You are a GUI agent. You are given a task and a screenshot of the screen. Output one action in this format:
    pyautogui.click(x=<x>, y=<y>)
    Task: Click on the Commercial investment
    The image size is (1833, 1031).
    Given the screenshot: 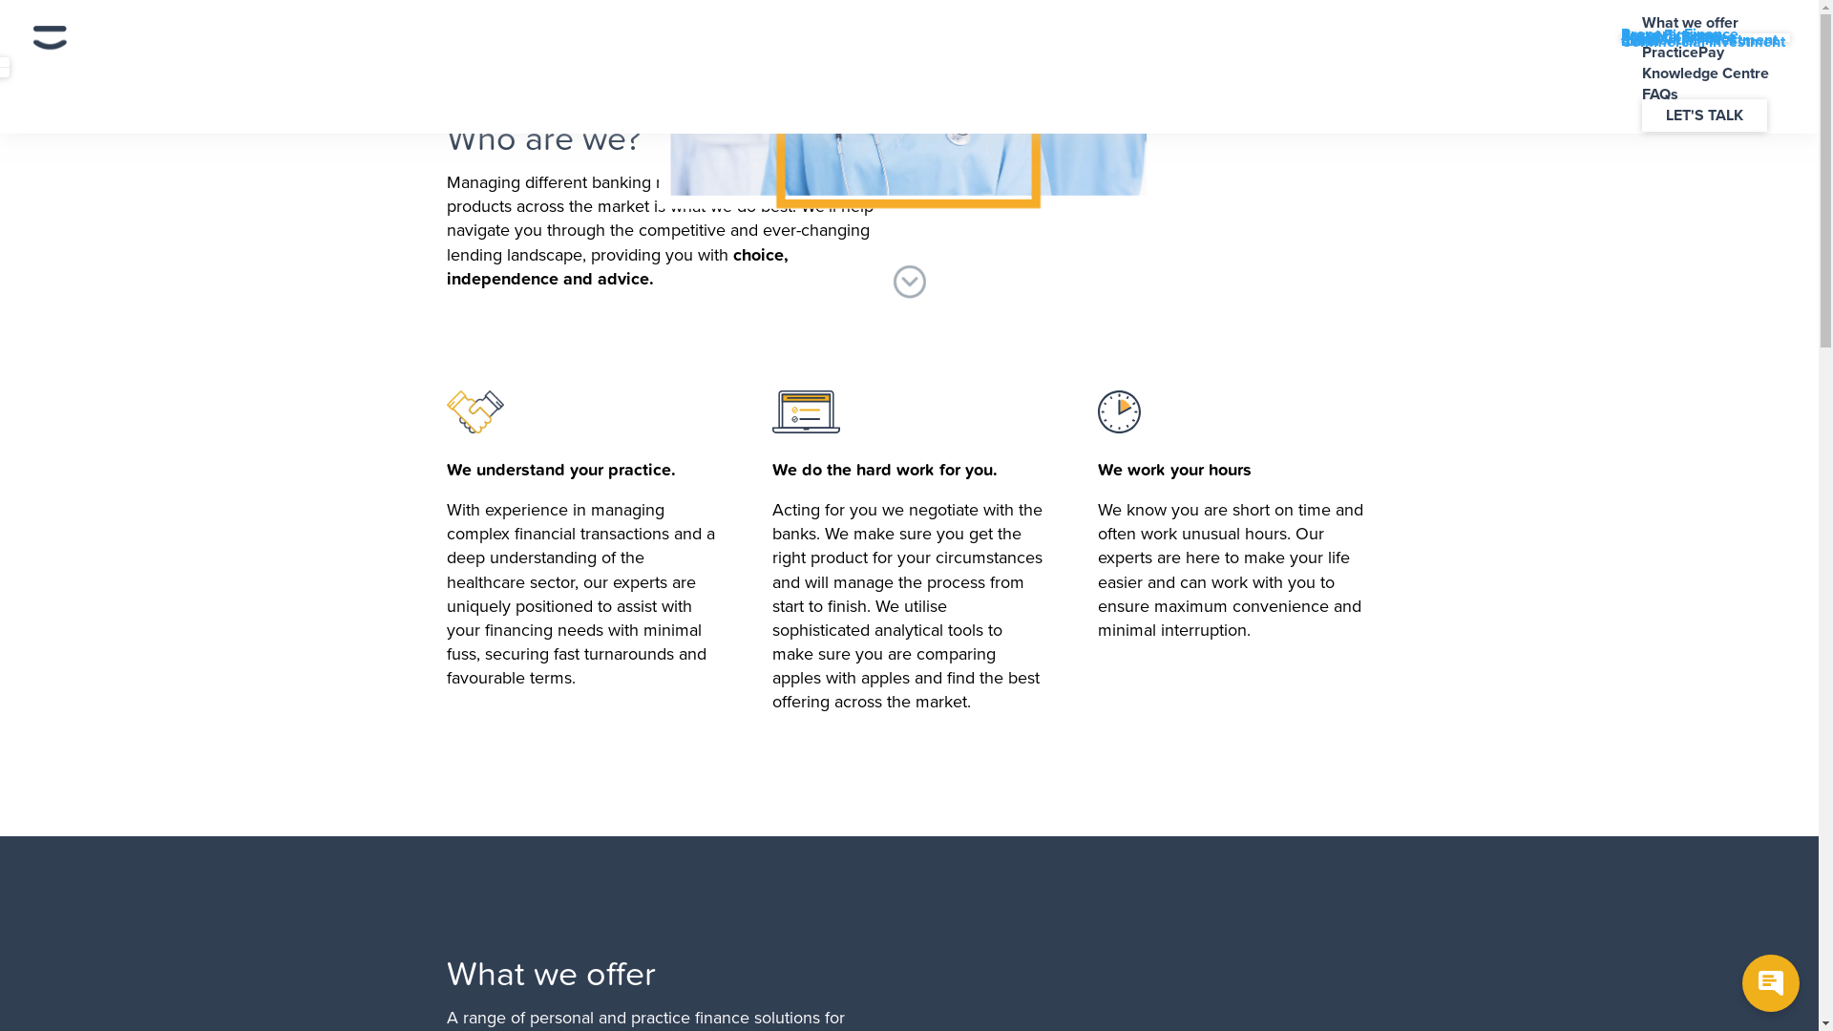 What is the action you would take?
    pyautogui.click(x=1703, y=42)
    